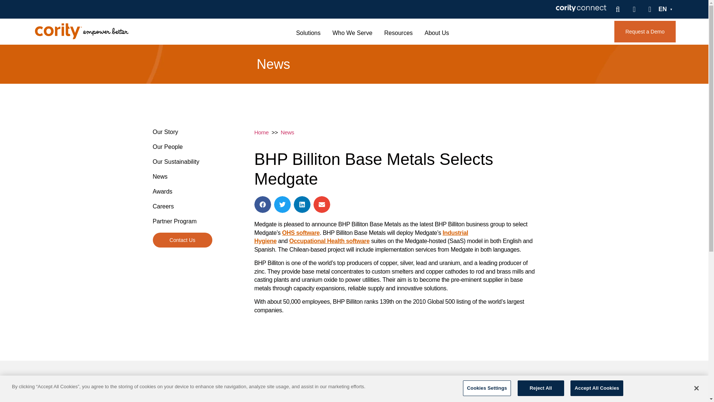  Describe the element at coordinates (665, 9) in the screenshot. I see `EN` at that location.